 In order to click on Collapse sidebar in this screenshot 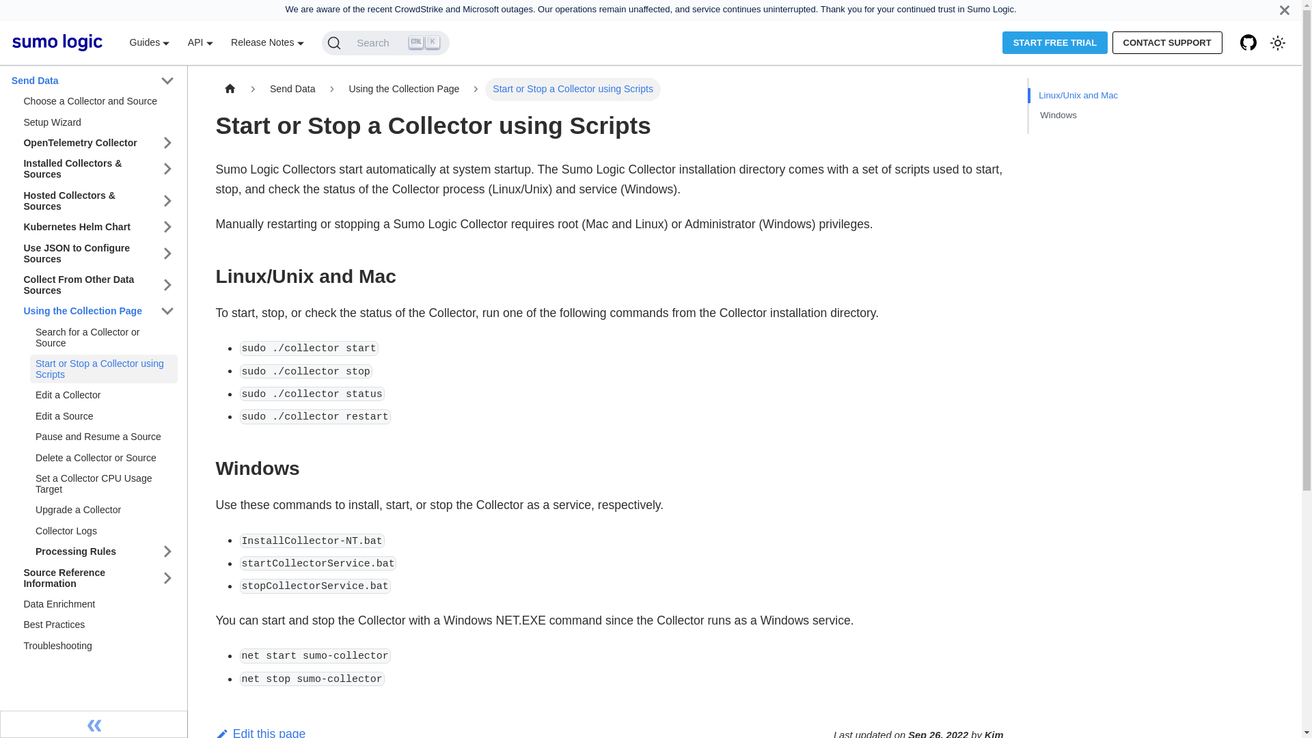, I will do `click(94, 724)`.